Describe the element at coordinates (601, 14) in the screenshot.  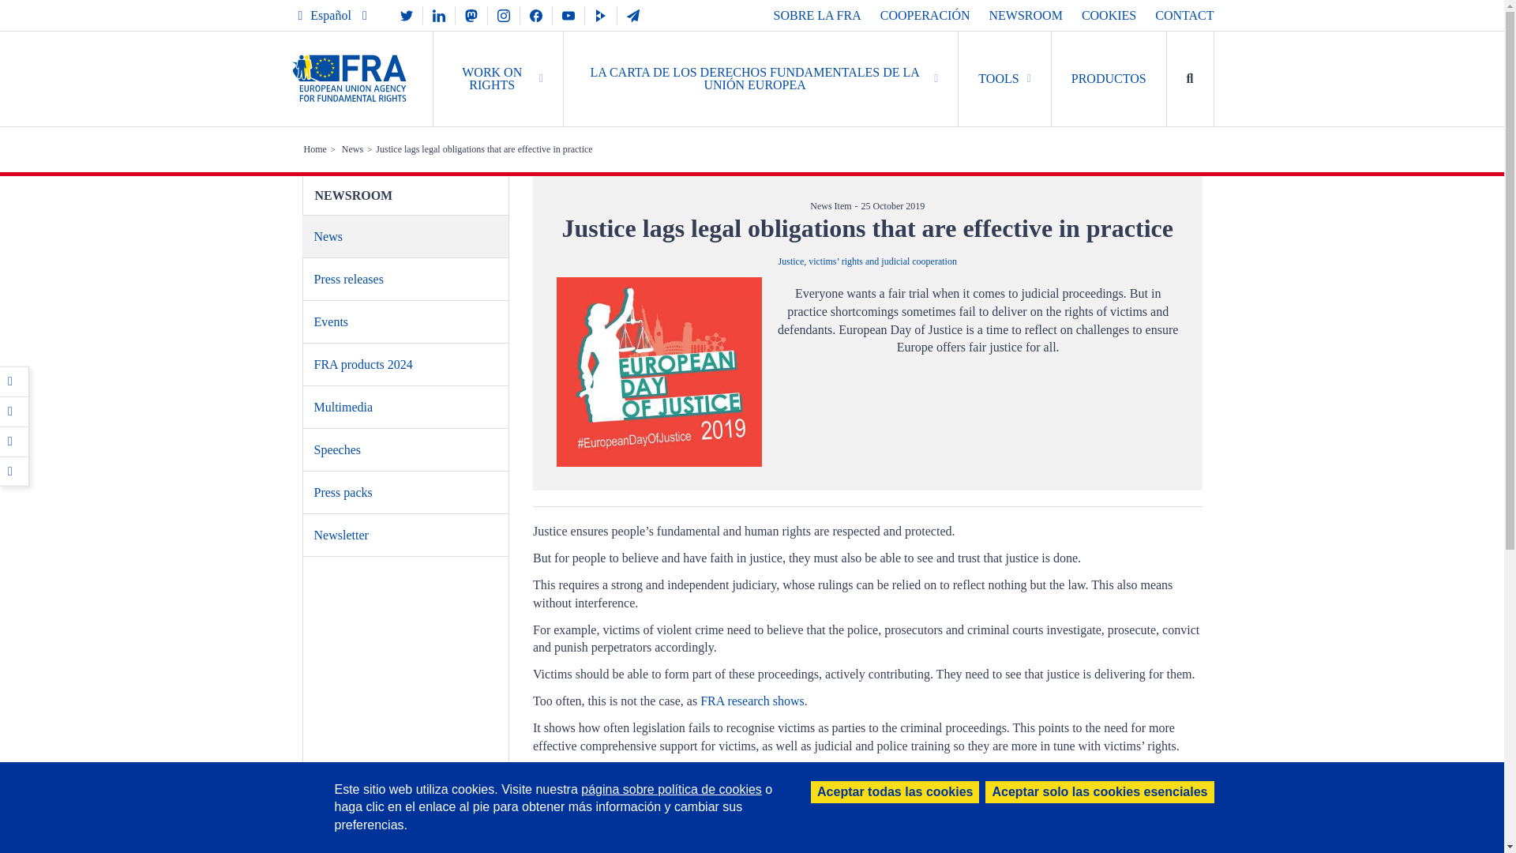
I see `FRA's PeerTube channel` at that location.